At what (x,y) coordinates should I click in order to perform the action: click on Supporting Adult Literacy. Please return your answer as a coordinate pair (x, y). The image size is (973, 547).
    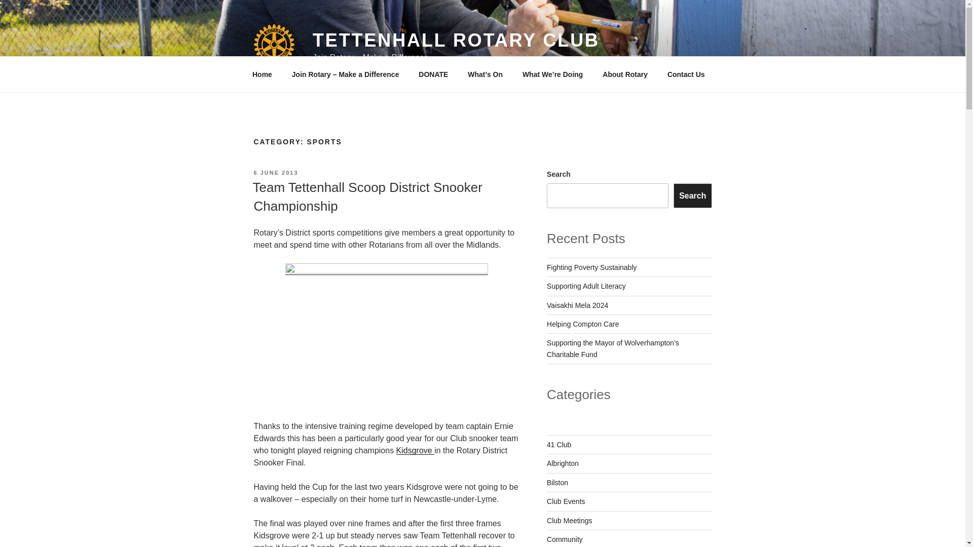
    Looking at the image, I should click on (586, 286).